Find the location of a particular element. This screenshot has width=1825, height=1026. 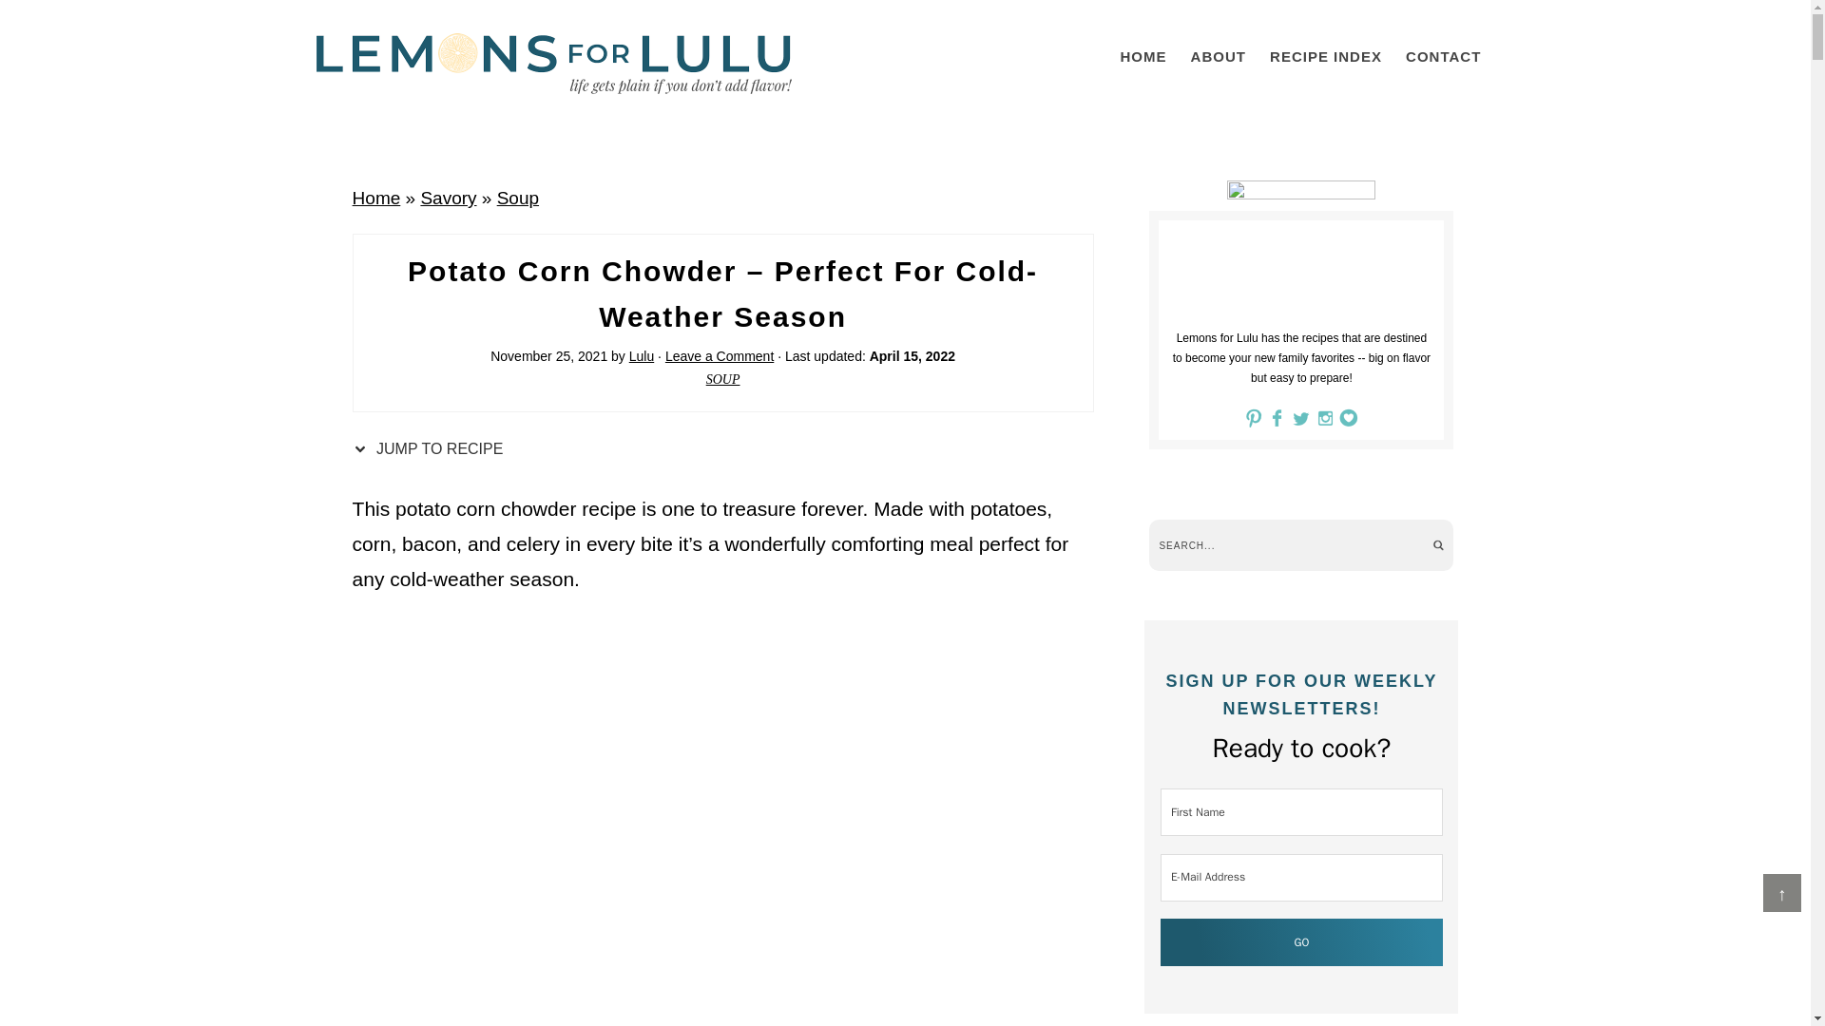

Home is located at coordinates (376, 198).